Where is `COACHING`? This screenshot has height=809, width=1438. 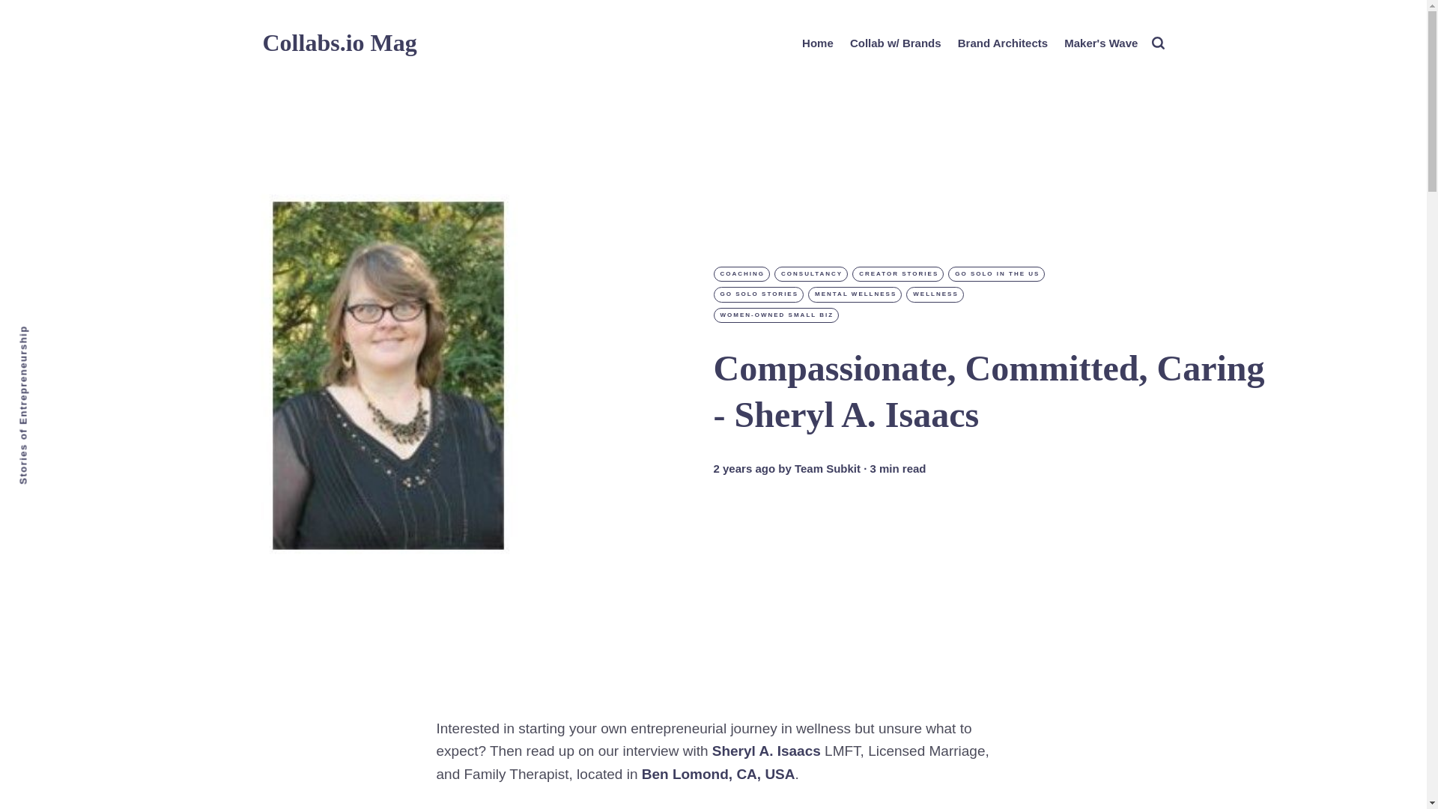
COACHING is located at coordinates (741, 274).